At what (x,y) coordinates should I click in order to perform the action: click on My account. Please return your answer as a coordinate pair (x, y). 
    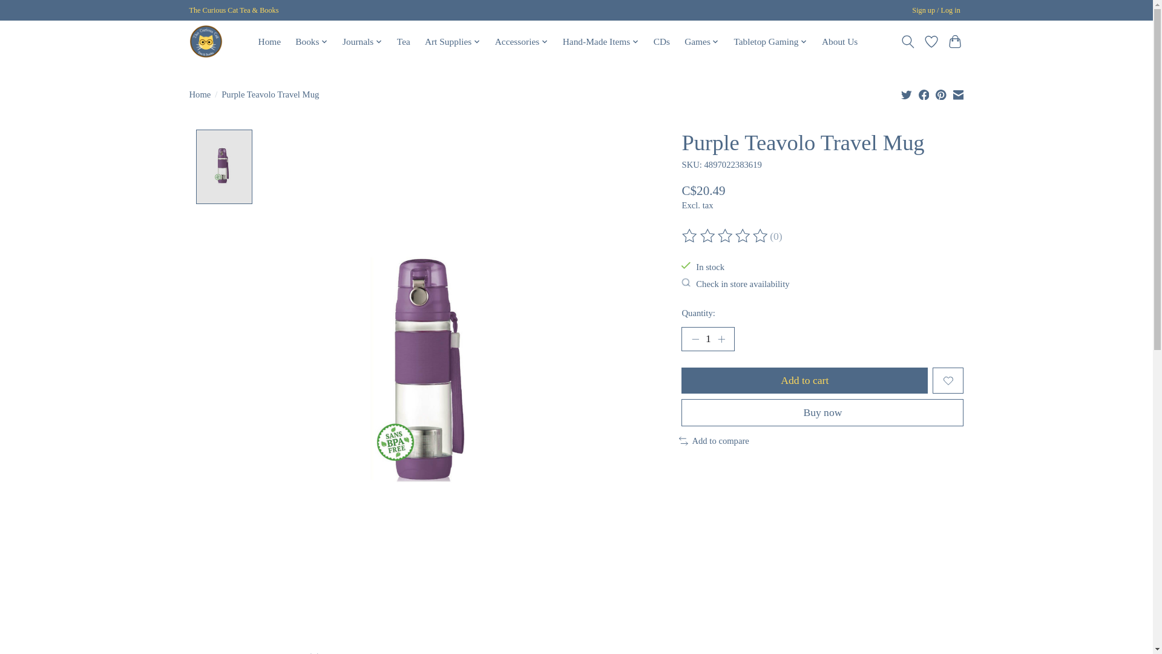
    Looking at the image, I should click on (936, 11).